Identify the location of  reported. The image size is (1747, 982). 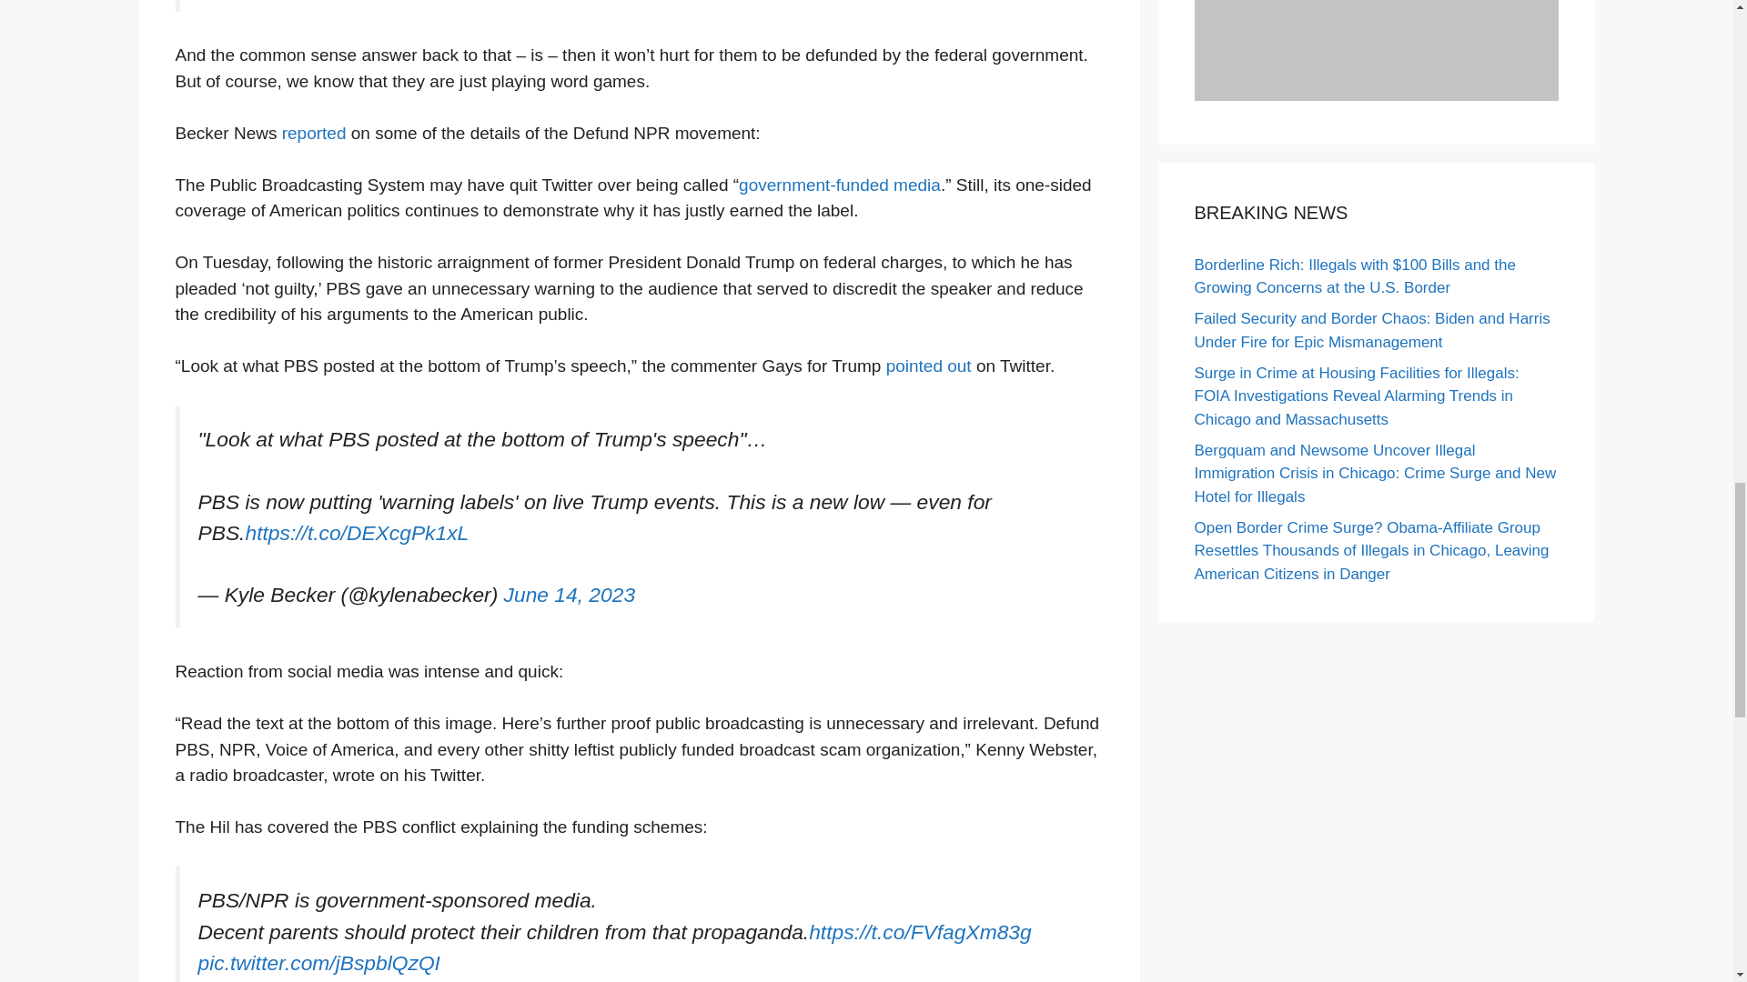
(311, 133).